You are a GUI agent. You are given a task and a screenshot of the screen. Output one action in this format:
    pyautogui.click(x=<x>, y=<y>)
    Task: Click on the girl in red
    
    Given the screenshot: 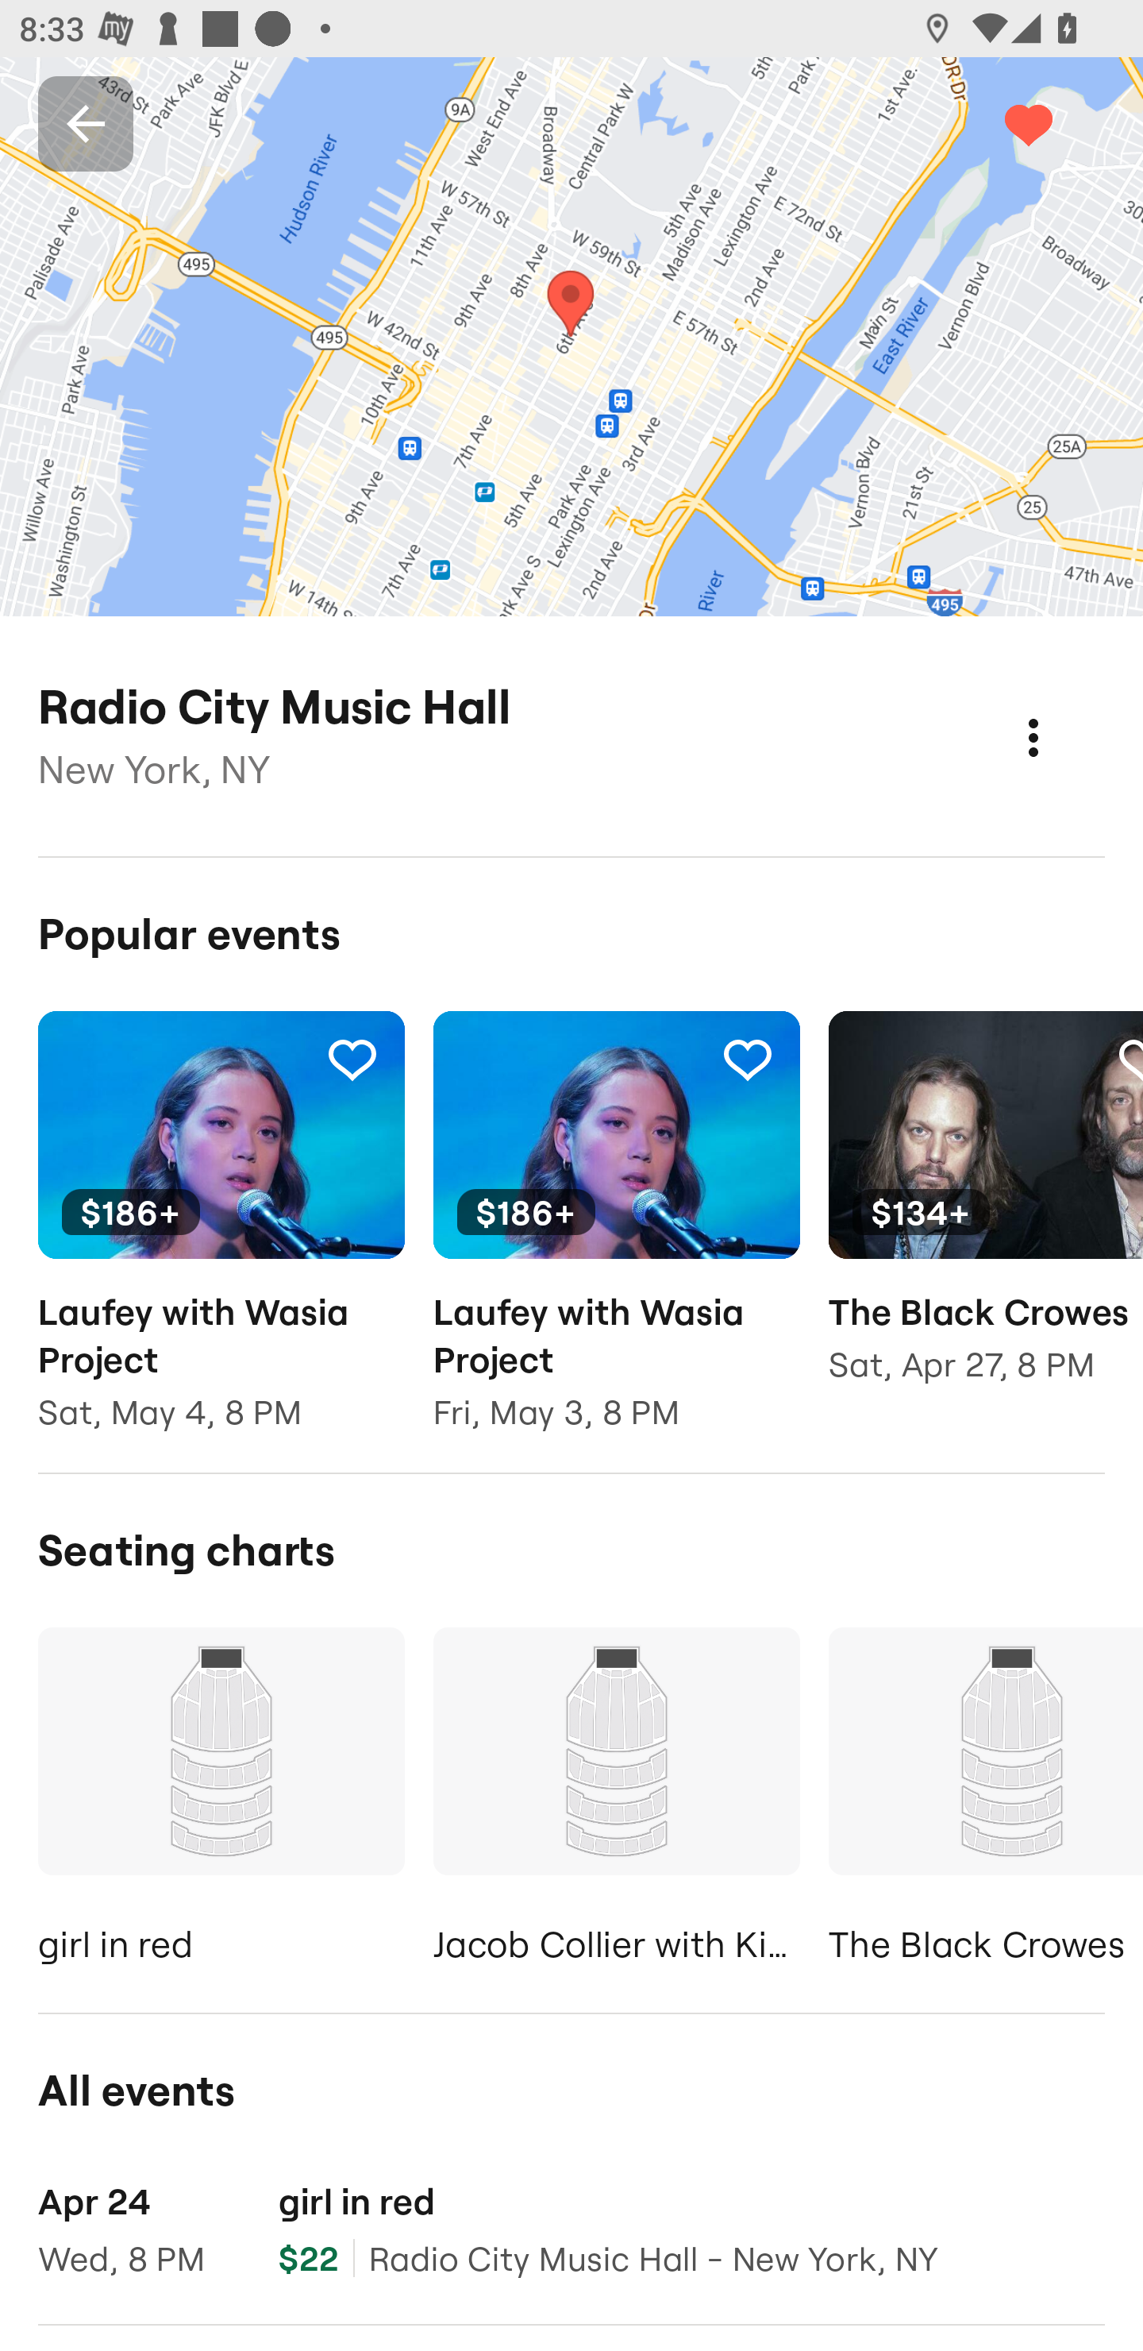 What is the action you would take?
    pyautogui.click(x=221, y=1801)
    